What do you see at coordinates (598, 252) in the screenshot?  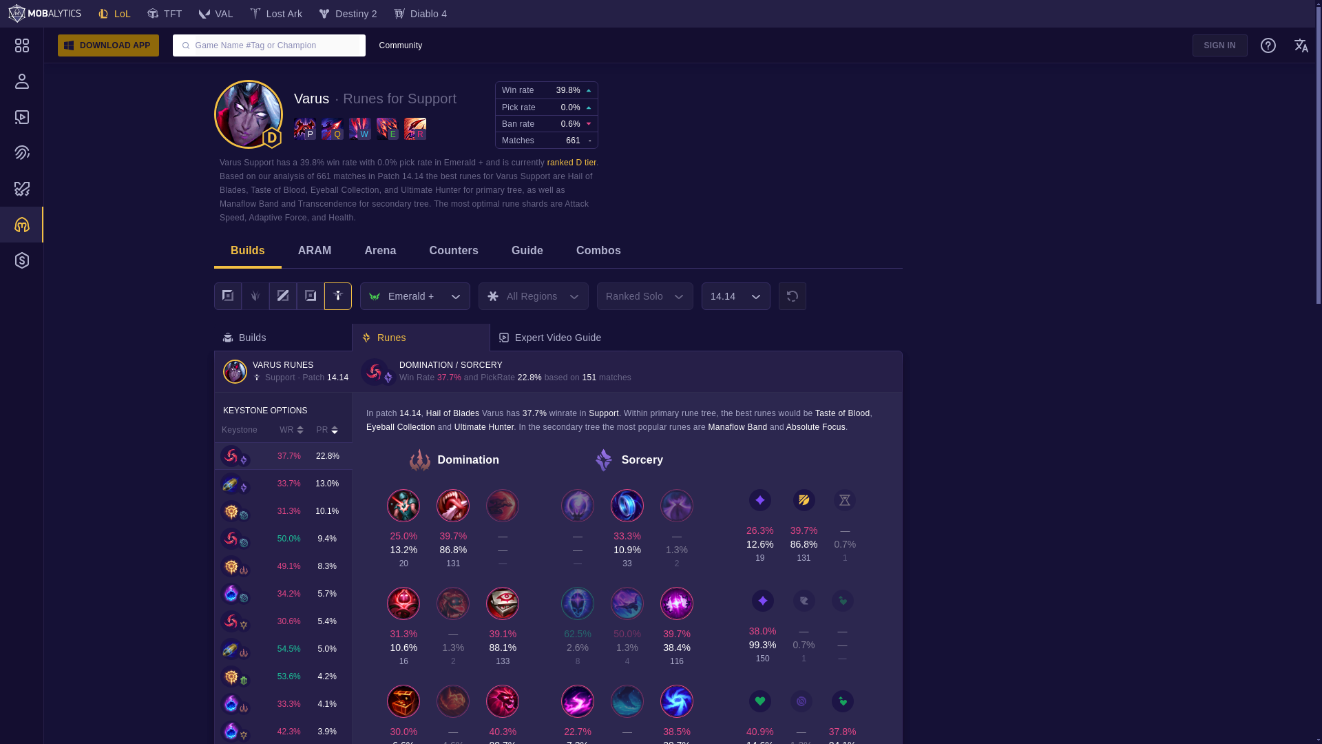 I see `Combos` at bounding box center [598, 252].